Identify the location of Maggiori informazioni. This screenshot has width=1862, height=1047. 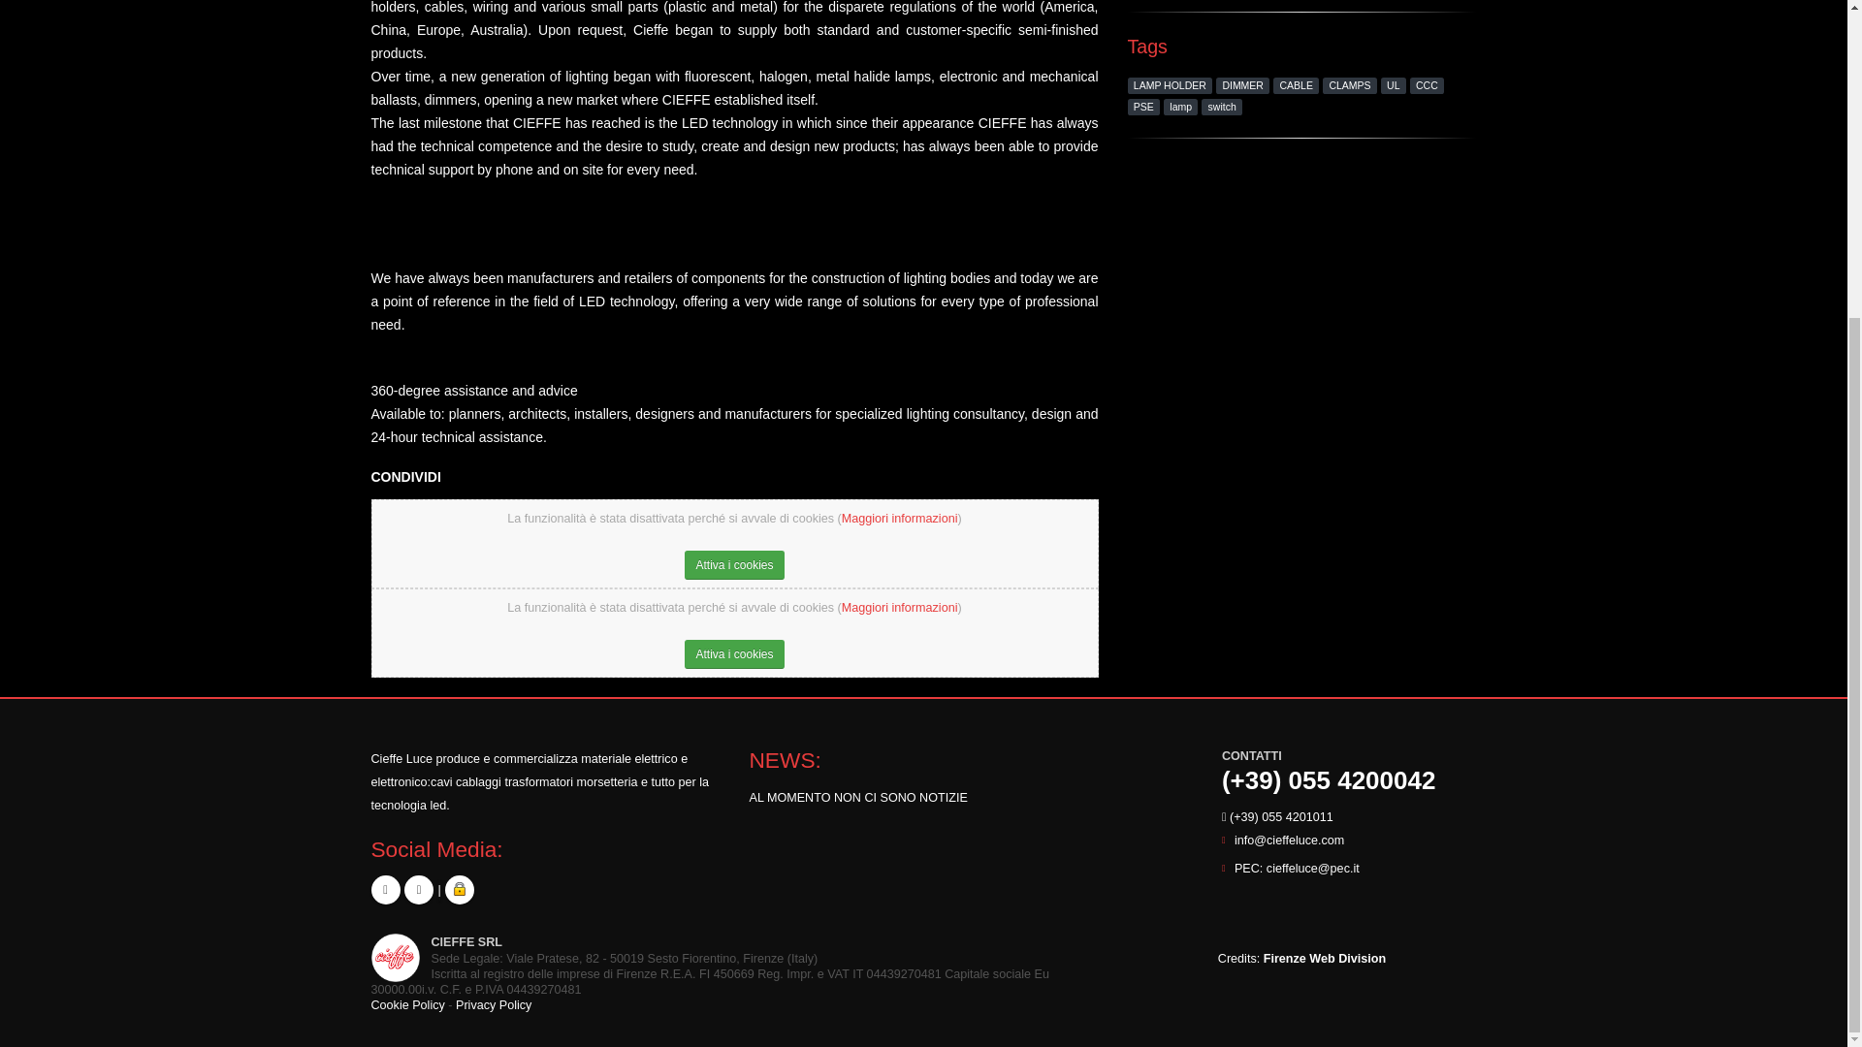
(900, 607).